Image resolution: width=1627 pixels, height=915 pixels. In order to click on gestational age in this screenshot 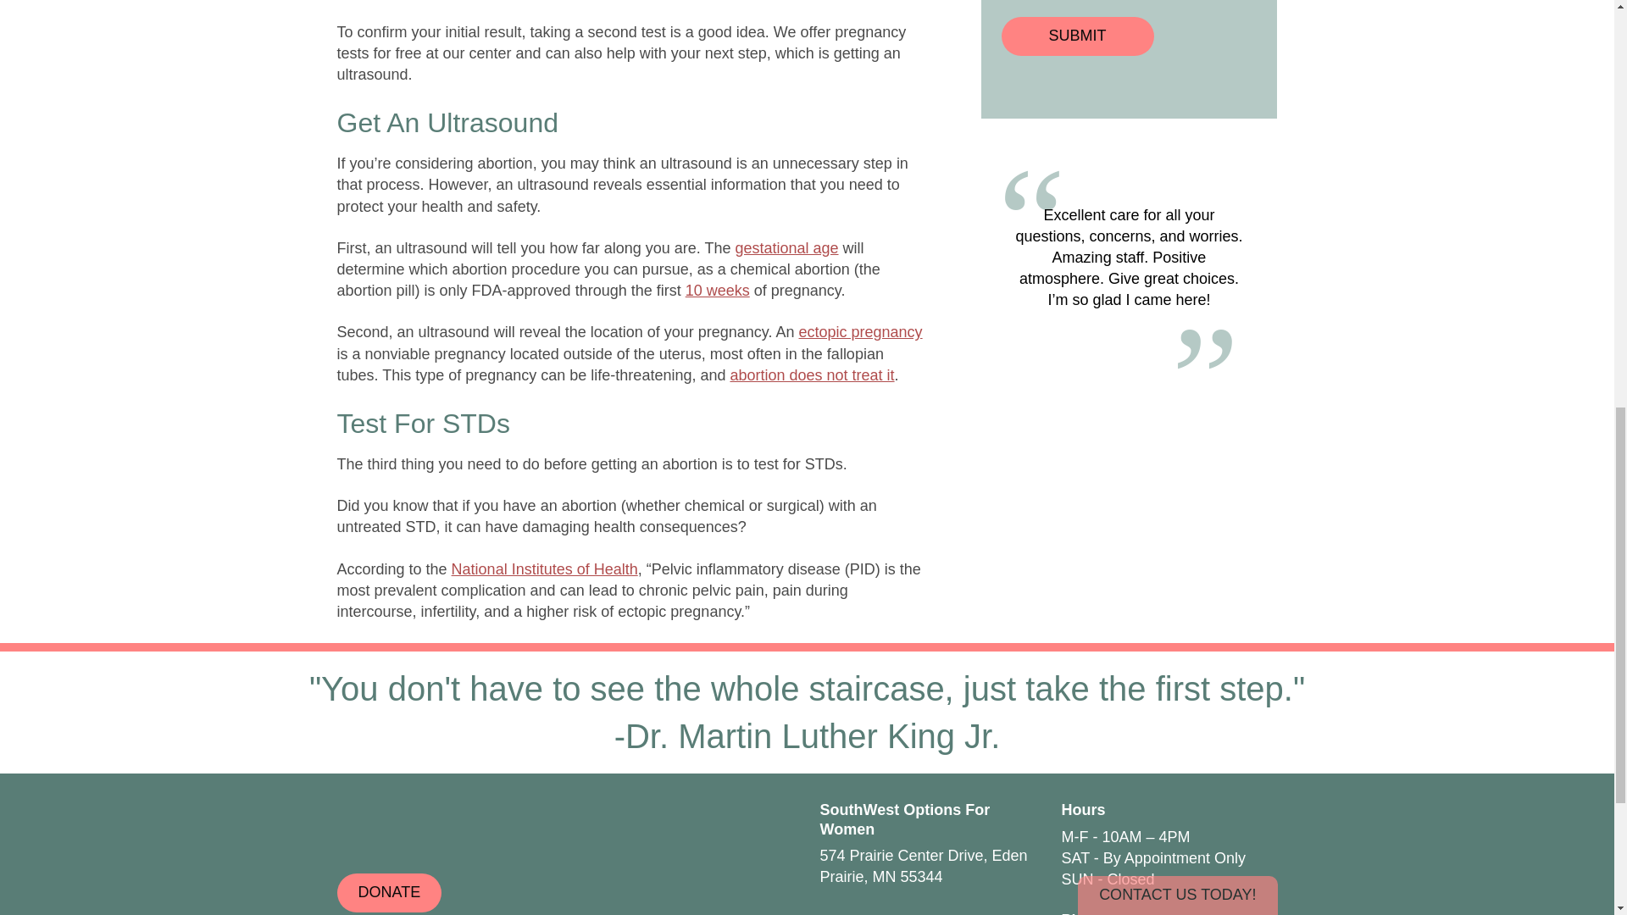, I will do `click(786, 247)`.